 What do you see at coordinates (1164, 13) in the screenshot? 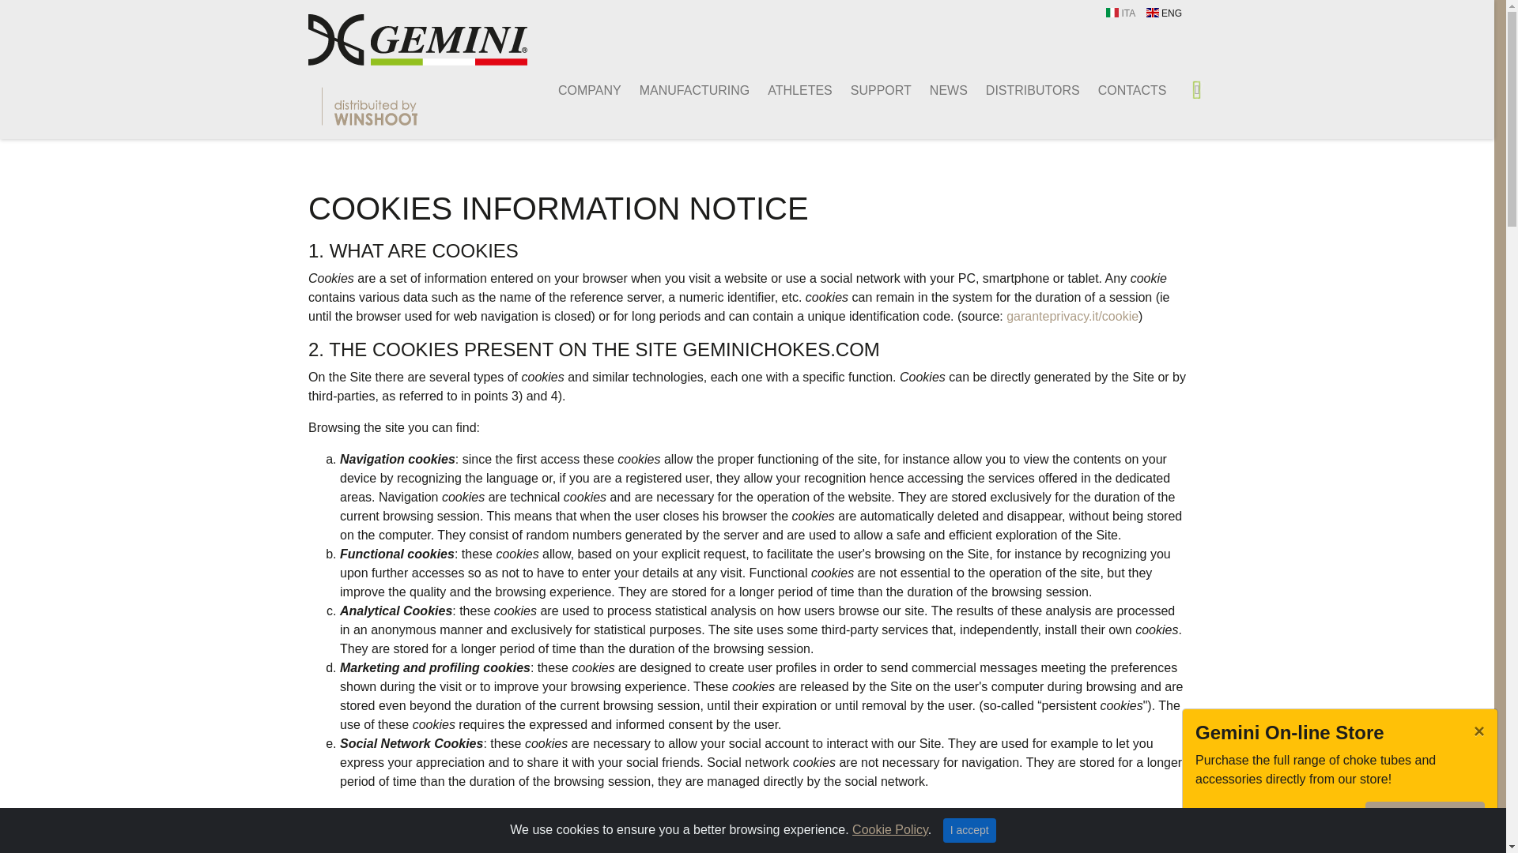
I see `English` at bounding box center [1164, 13].